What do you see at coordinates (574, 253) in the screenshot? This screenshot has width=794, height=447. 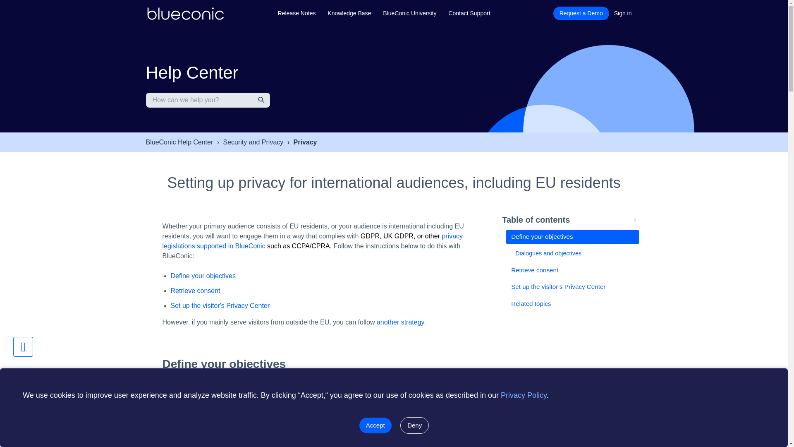 I see `Dialogues and objectives` at bounding box center [574, 253].